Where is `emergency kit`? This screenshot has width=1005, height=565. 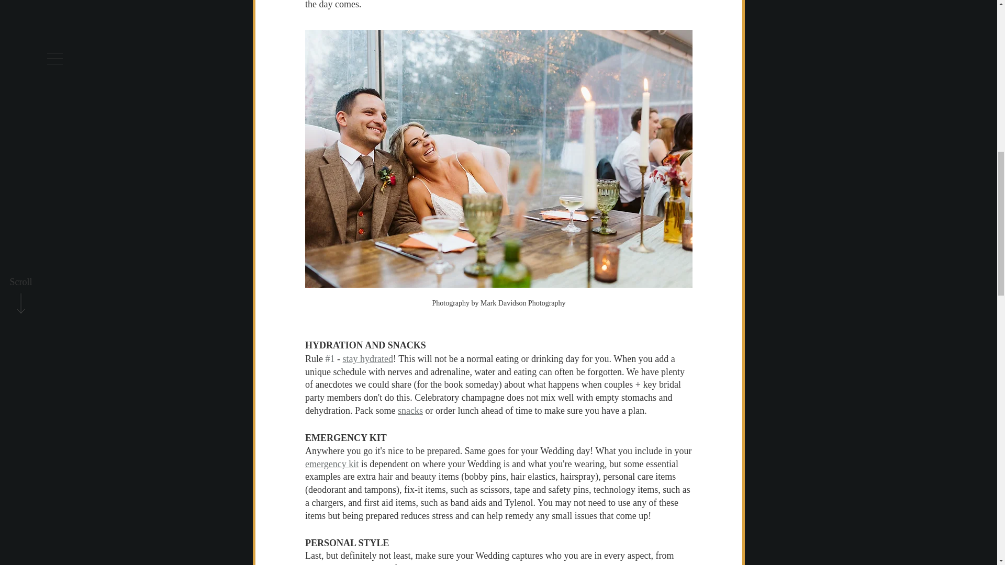 emergency kit is located at coordinates (331, 464).